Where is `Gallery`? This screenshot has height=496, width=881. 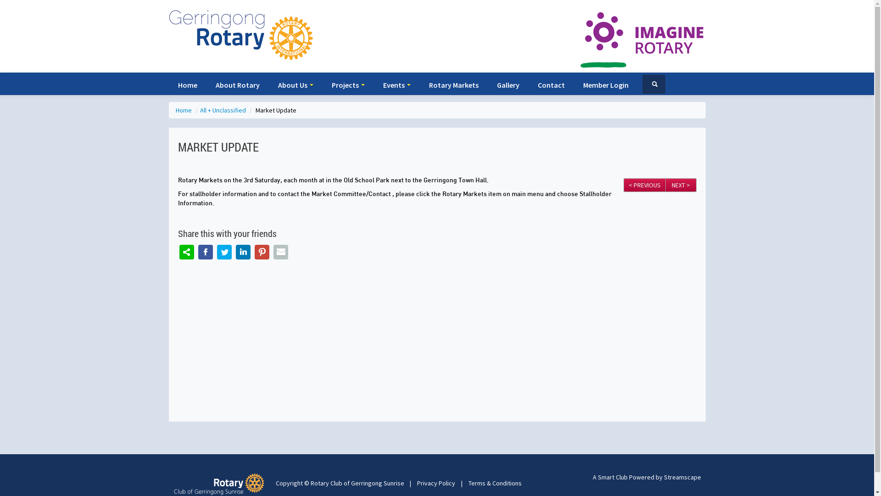 Gallery is located at coordinates (507, 85).